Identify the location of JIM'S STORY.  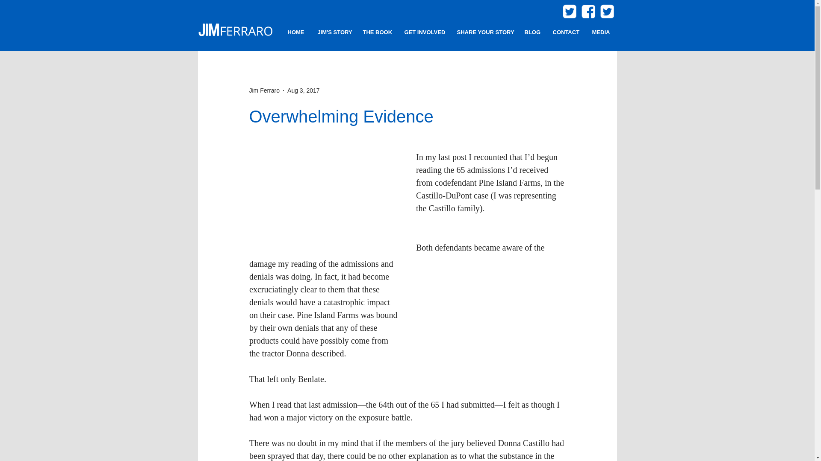
(333, 32).